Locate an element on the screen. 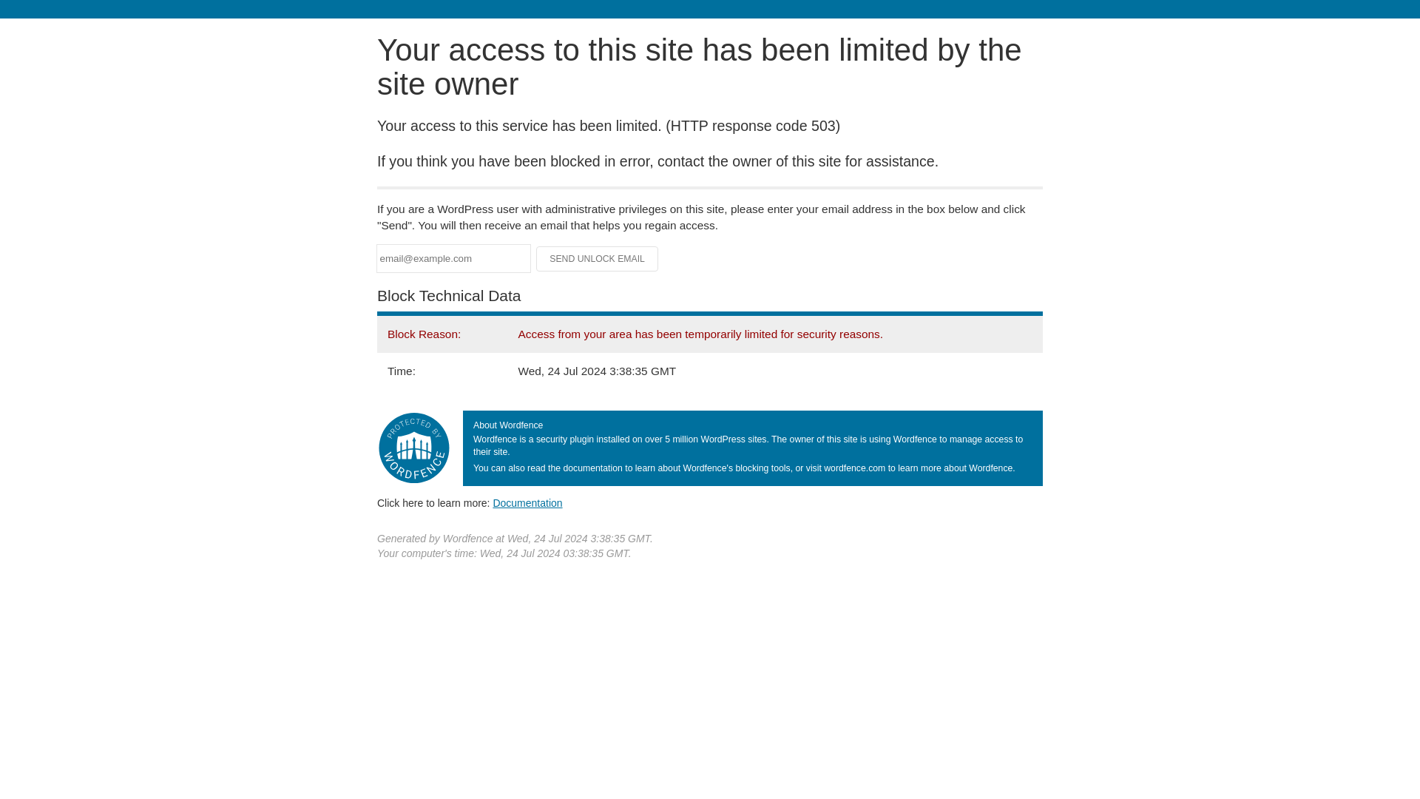  Send Unlock Email is located at coordinates (598, 259).